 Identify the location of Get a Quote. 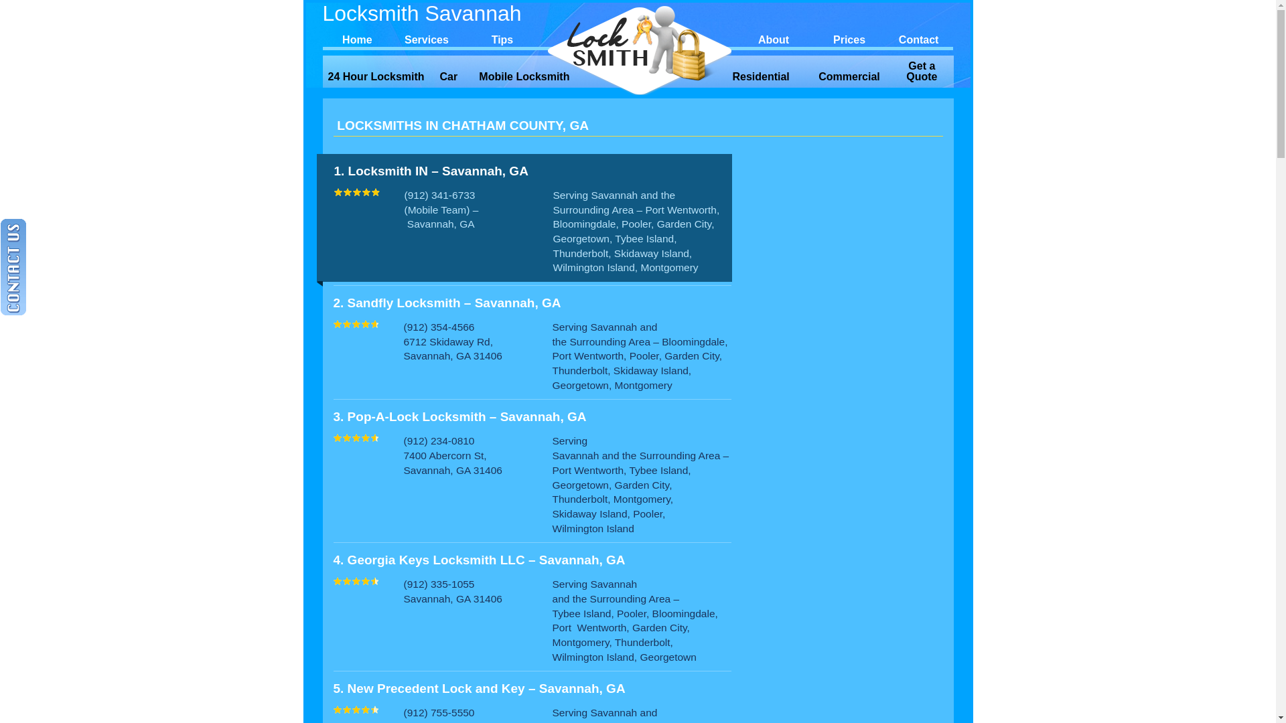
(922, 72).